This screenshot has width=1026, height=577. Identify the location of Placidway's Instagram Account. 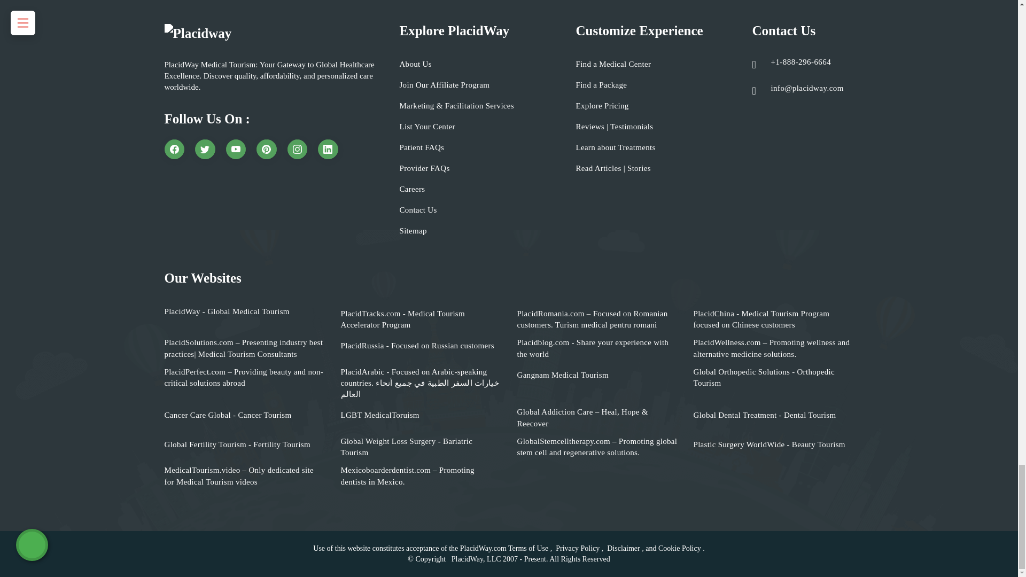
(297, 150).